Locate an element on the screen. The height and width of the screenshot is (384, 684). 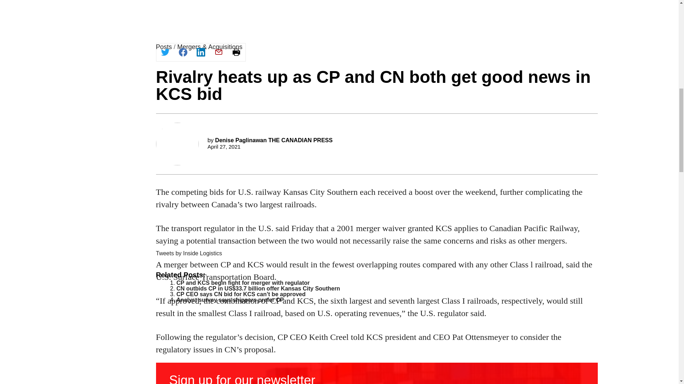
Analyst survey says shippers prefer CP is located at coordinates (230, 300).